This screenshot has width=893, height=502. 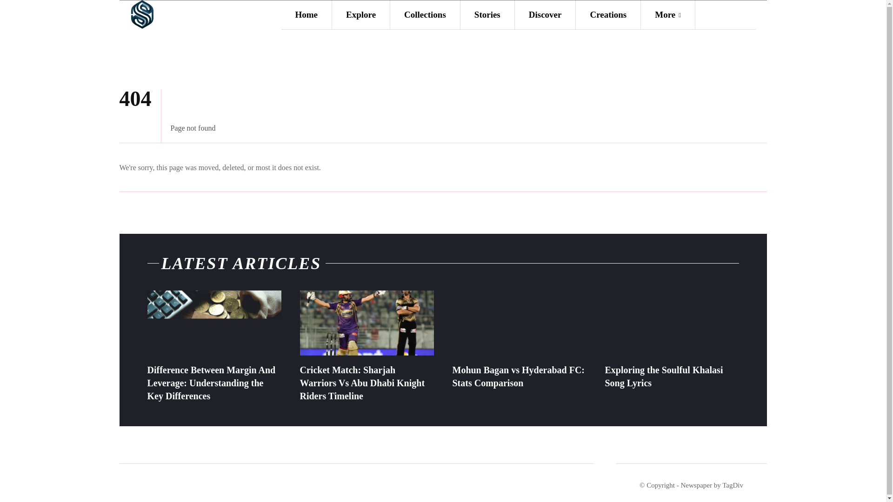 What do you see at coordinates (663, 376) in the screenshot?
I see `Exploring the Soulful Khalasi Song Lyrics` at bounding box center [663, 376].